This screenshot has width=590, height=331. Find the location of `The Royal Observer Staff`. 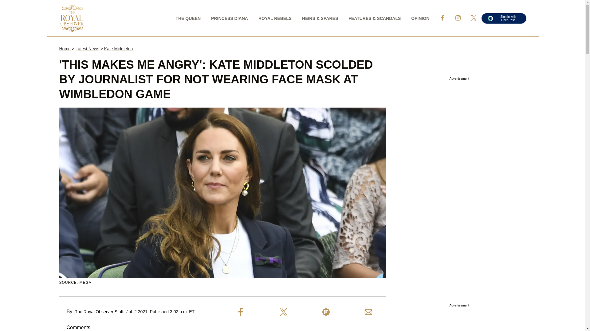

The Royal Observer Staff is located at coordinates (99, 311).